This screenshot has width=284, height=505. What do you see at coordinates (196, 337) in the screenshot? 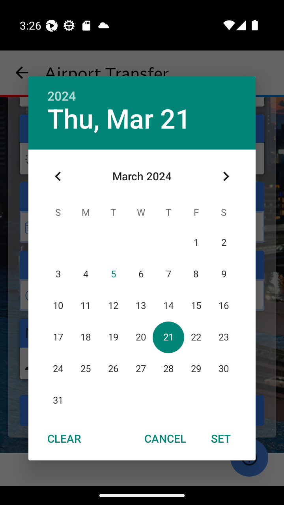
I see `22 22 March 2024` at bounding box center [196, 337].